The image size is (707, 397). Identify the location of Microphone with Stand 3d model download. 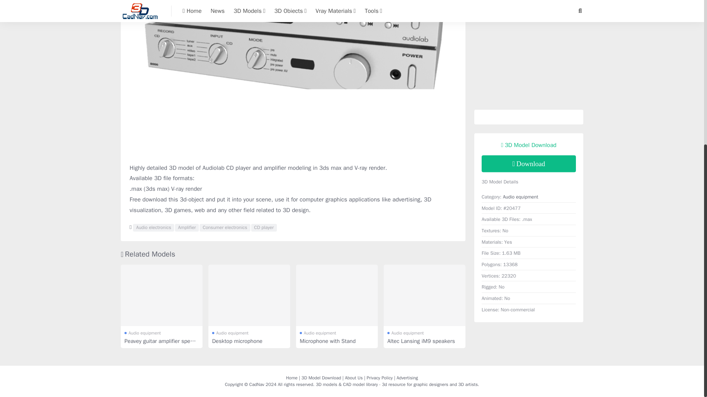
(337, 295).